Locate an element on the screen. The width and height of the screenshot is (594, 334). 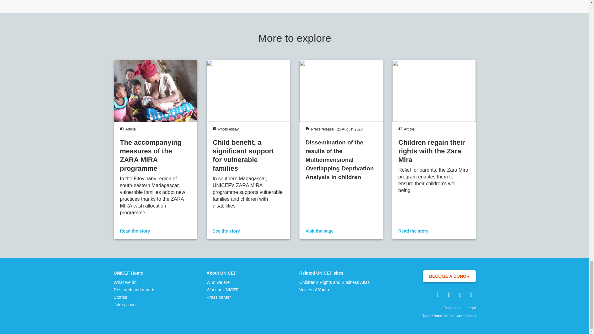
Take action is located at coordinates (135, 304).